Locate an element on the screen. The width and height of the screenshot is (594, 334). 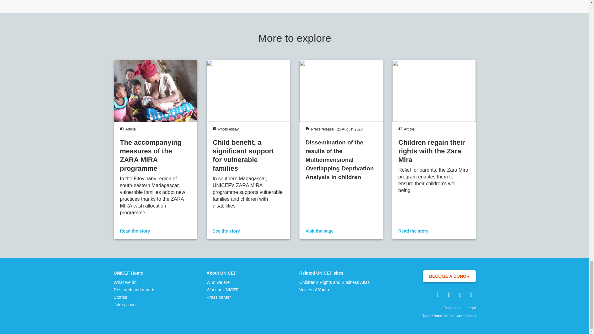
Take action is located at coordinates (135, 304).